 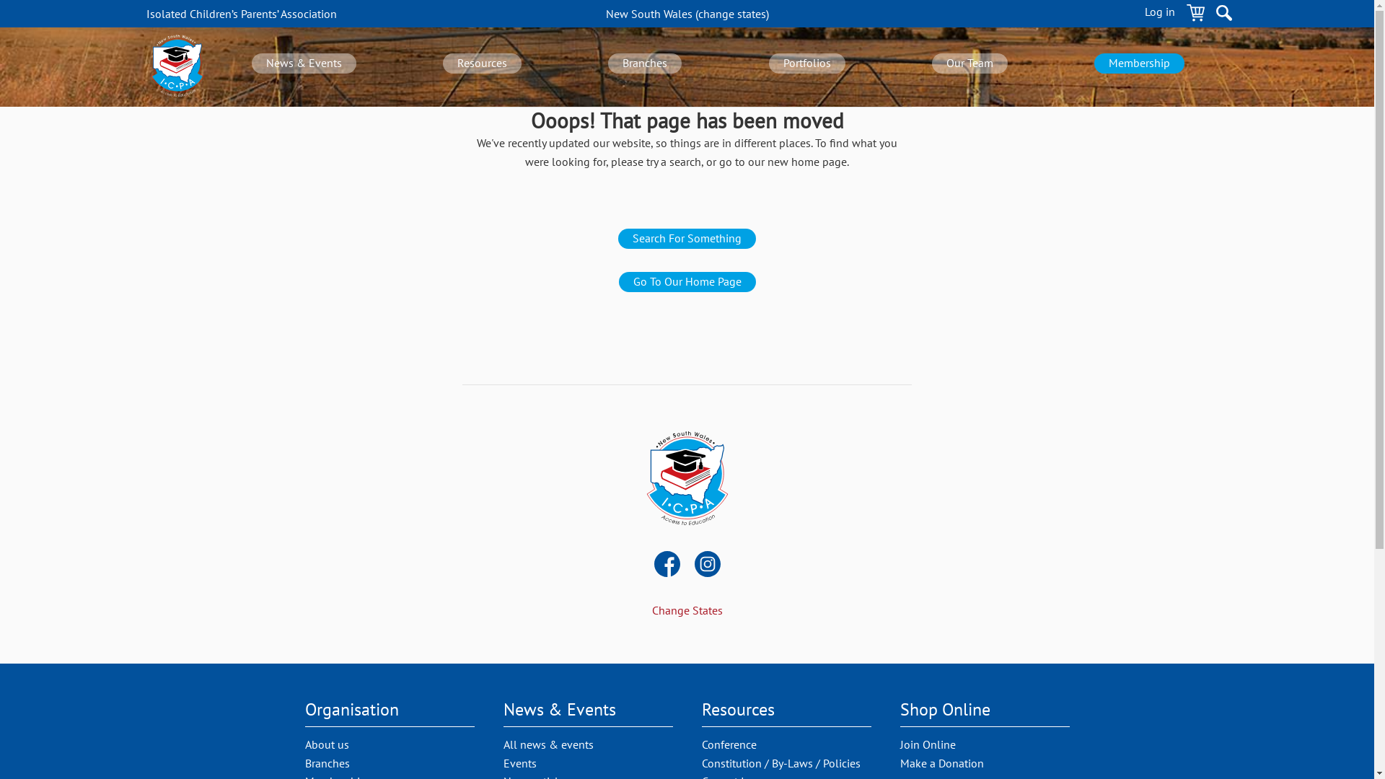 I want to click on Our Team, so click(x=969, y=63).